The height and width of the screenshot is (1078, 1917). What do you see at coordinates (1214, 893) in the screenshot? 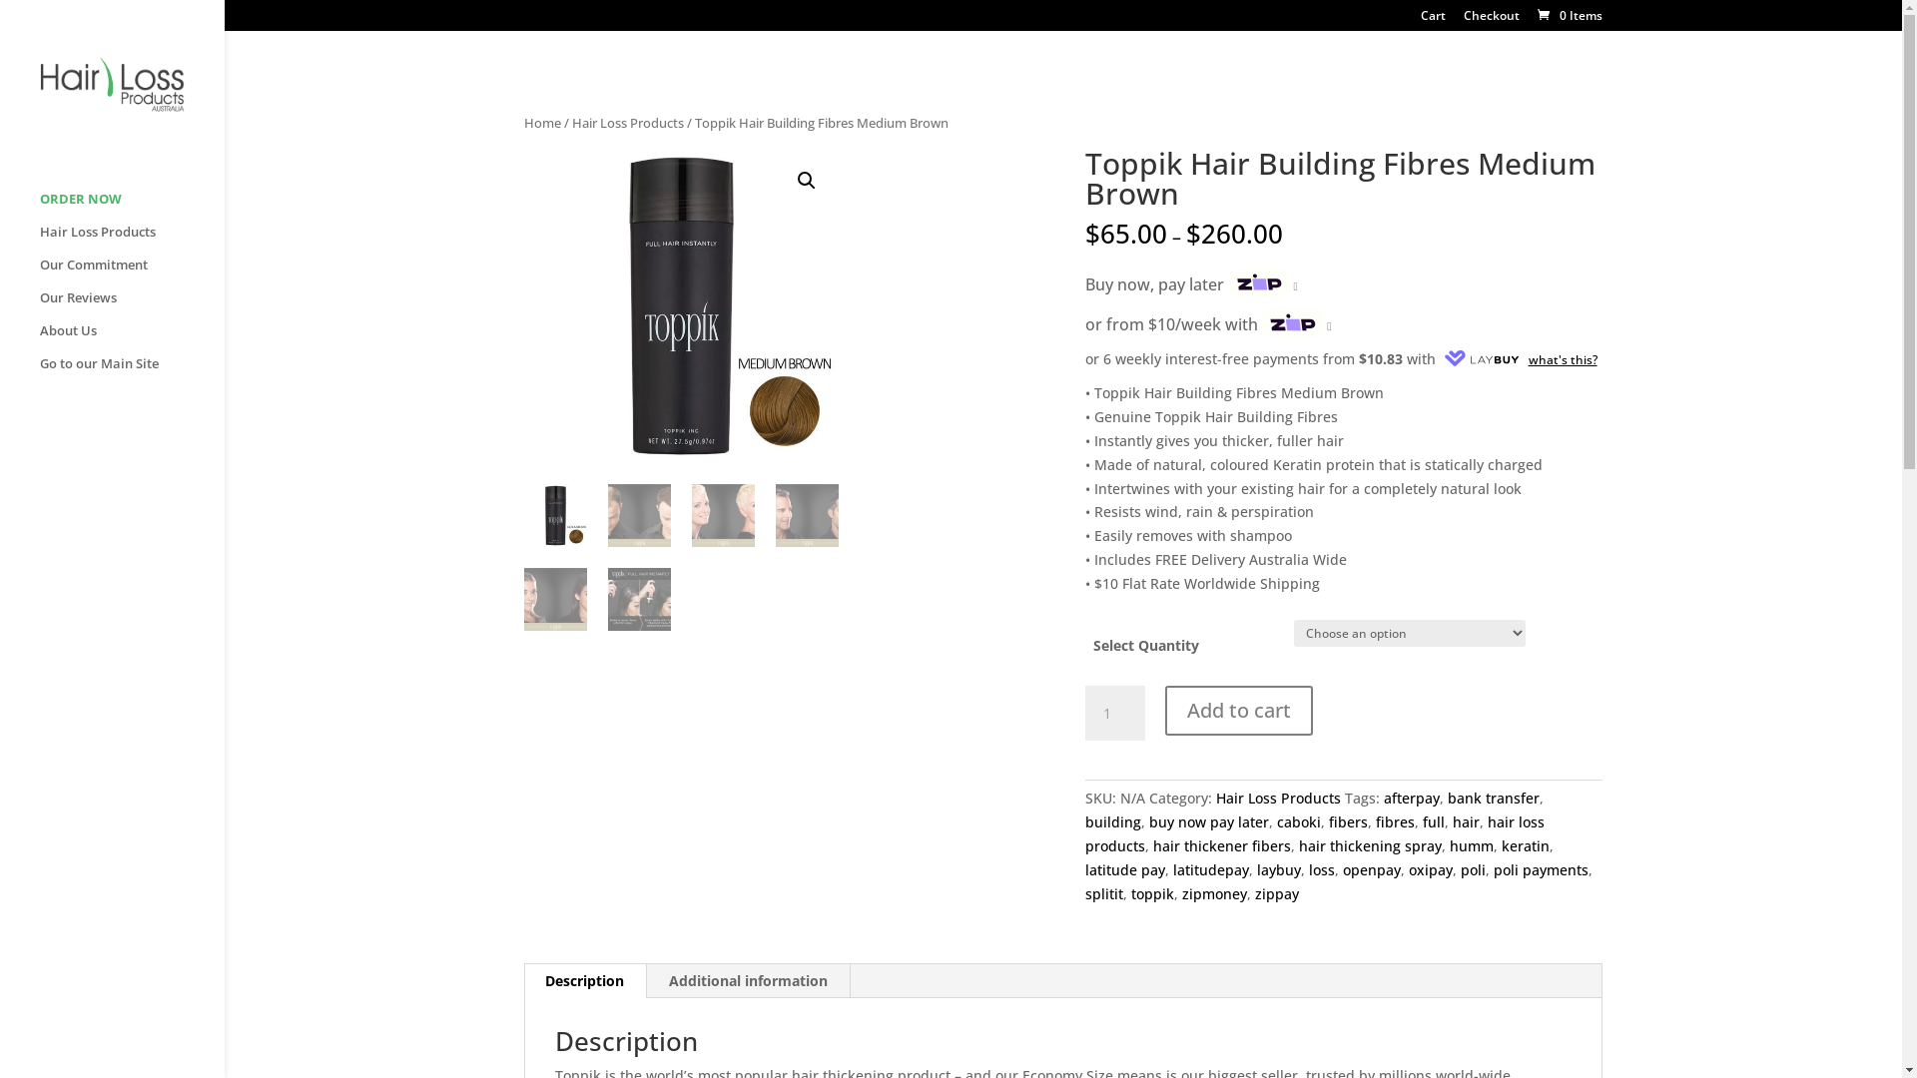
I see `zipmoney` at bounding box center [1214, 893].